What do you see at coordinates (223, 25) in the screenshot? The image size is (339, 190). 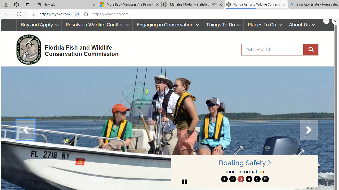 I see `Things To Do` at bounding box center [223, 25].